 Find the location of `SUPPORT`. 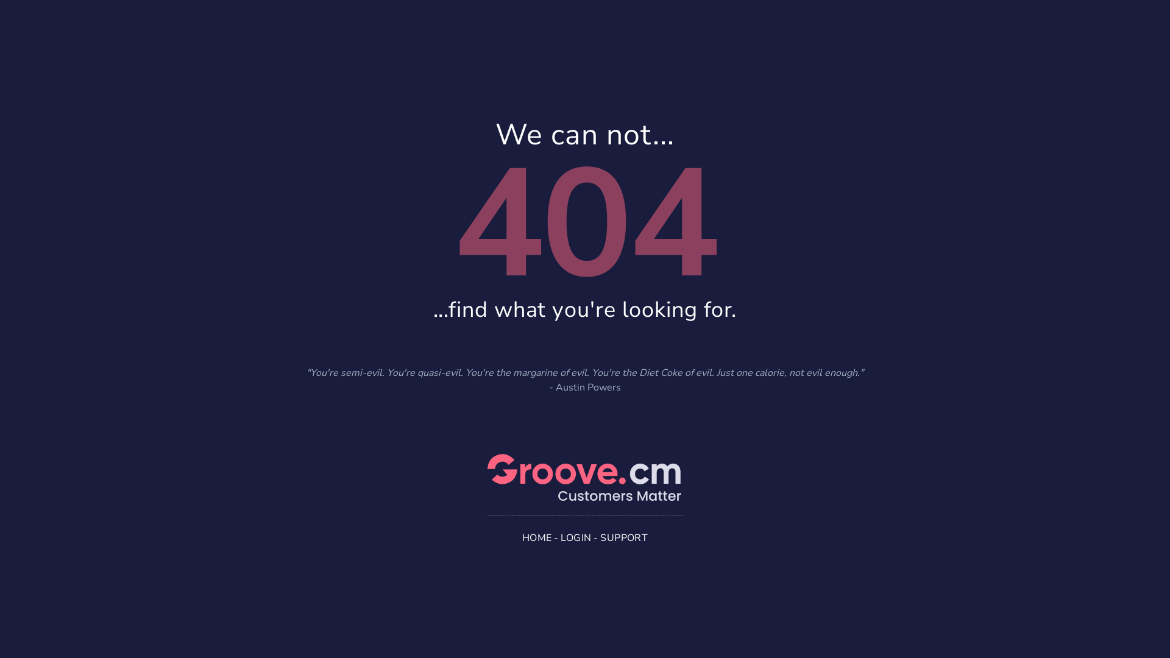

SUPPORT is located at coordinates (624, 537).